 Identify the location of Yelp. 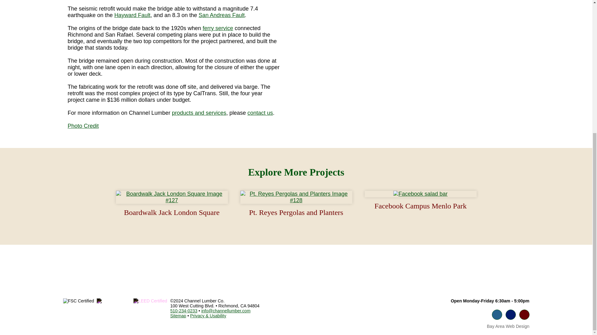
(524, 315).